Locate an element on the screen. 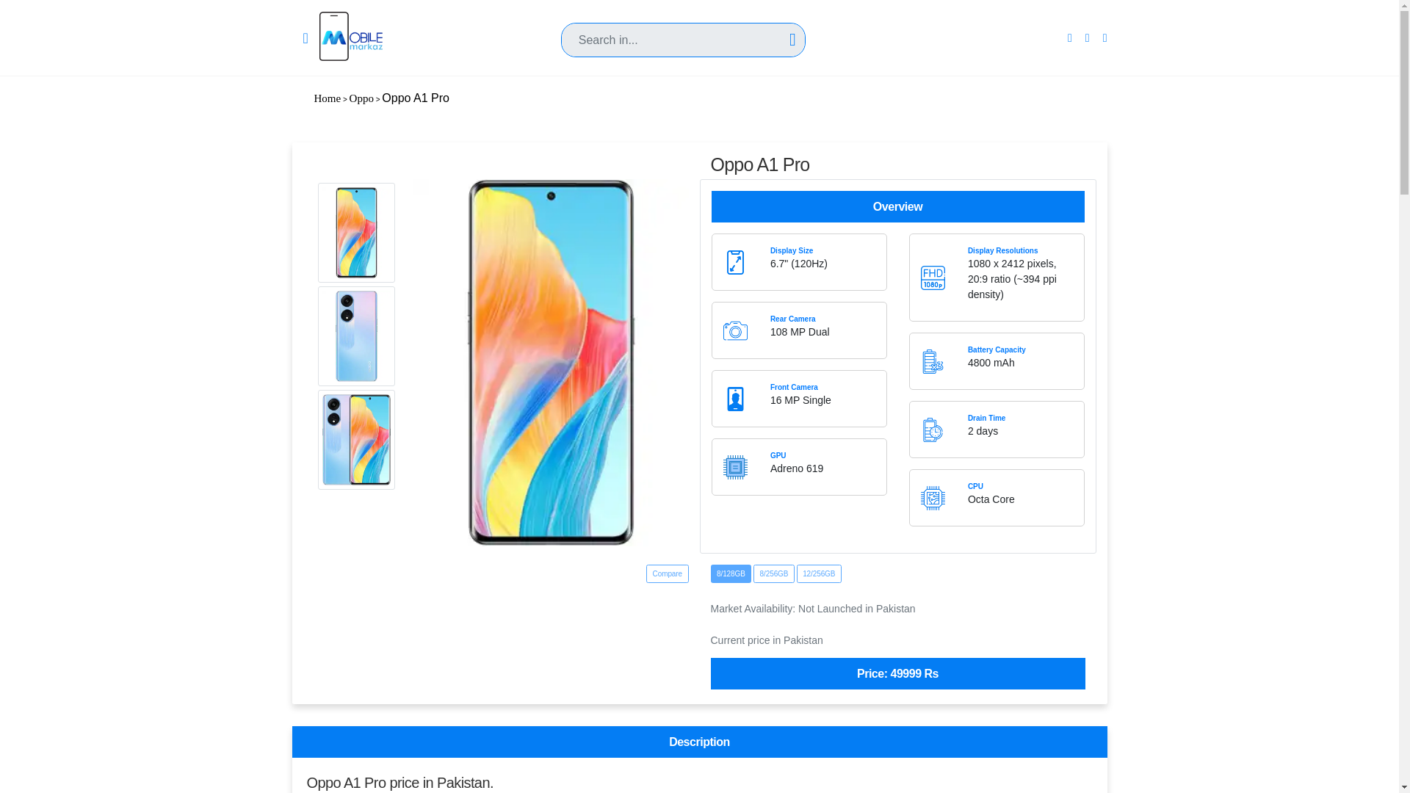 Image resolution: width=1410 pixels, height=793 pixels. Toggle mobile menu is located at coordinates (305, 37).